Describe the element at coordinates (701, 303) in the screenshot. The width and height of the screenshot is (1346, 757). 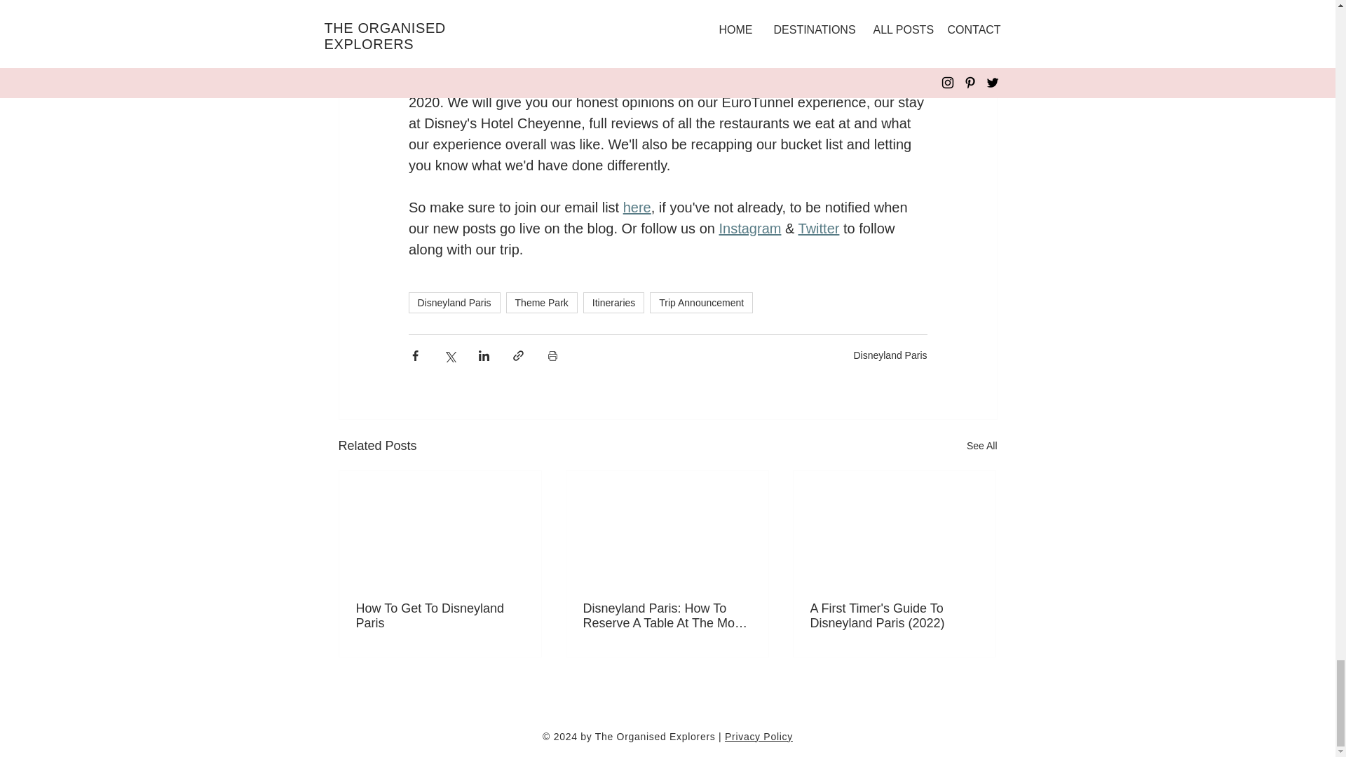
I see `Trip Announcement` at that location.